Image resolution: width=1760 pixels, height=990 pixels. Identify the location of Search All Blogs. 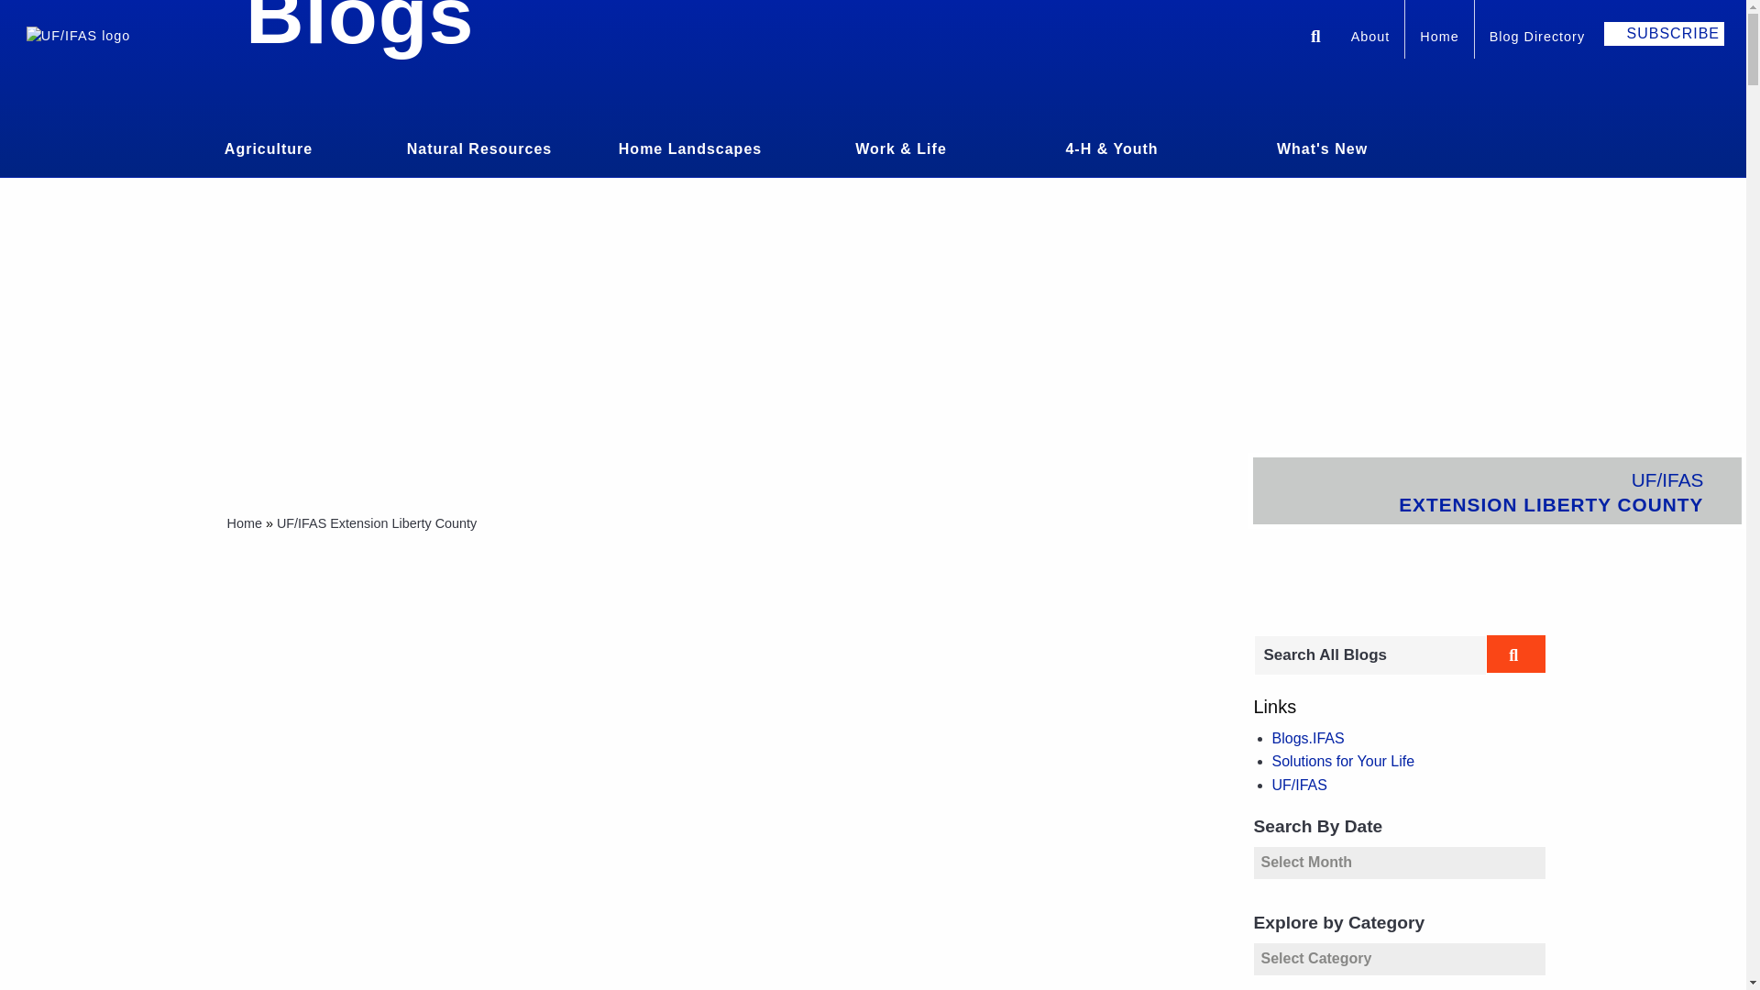
(1369, 654).